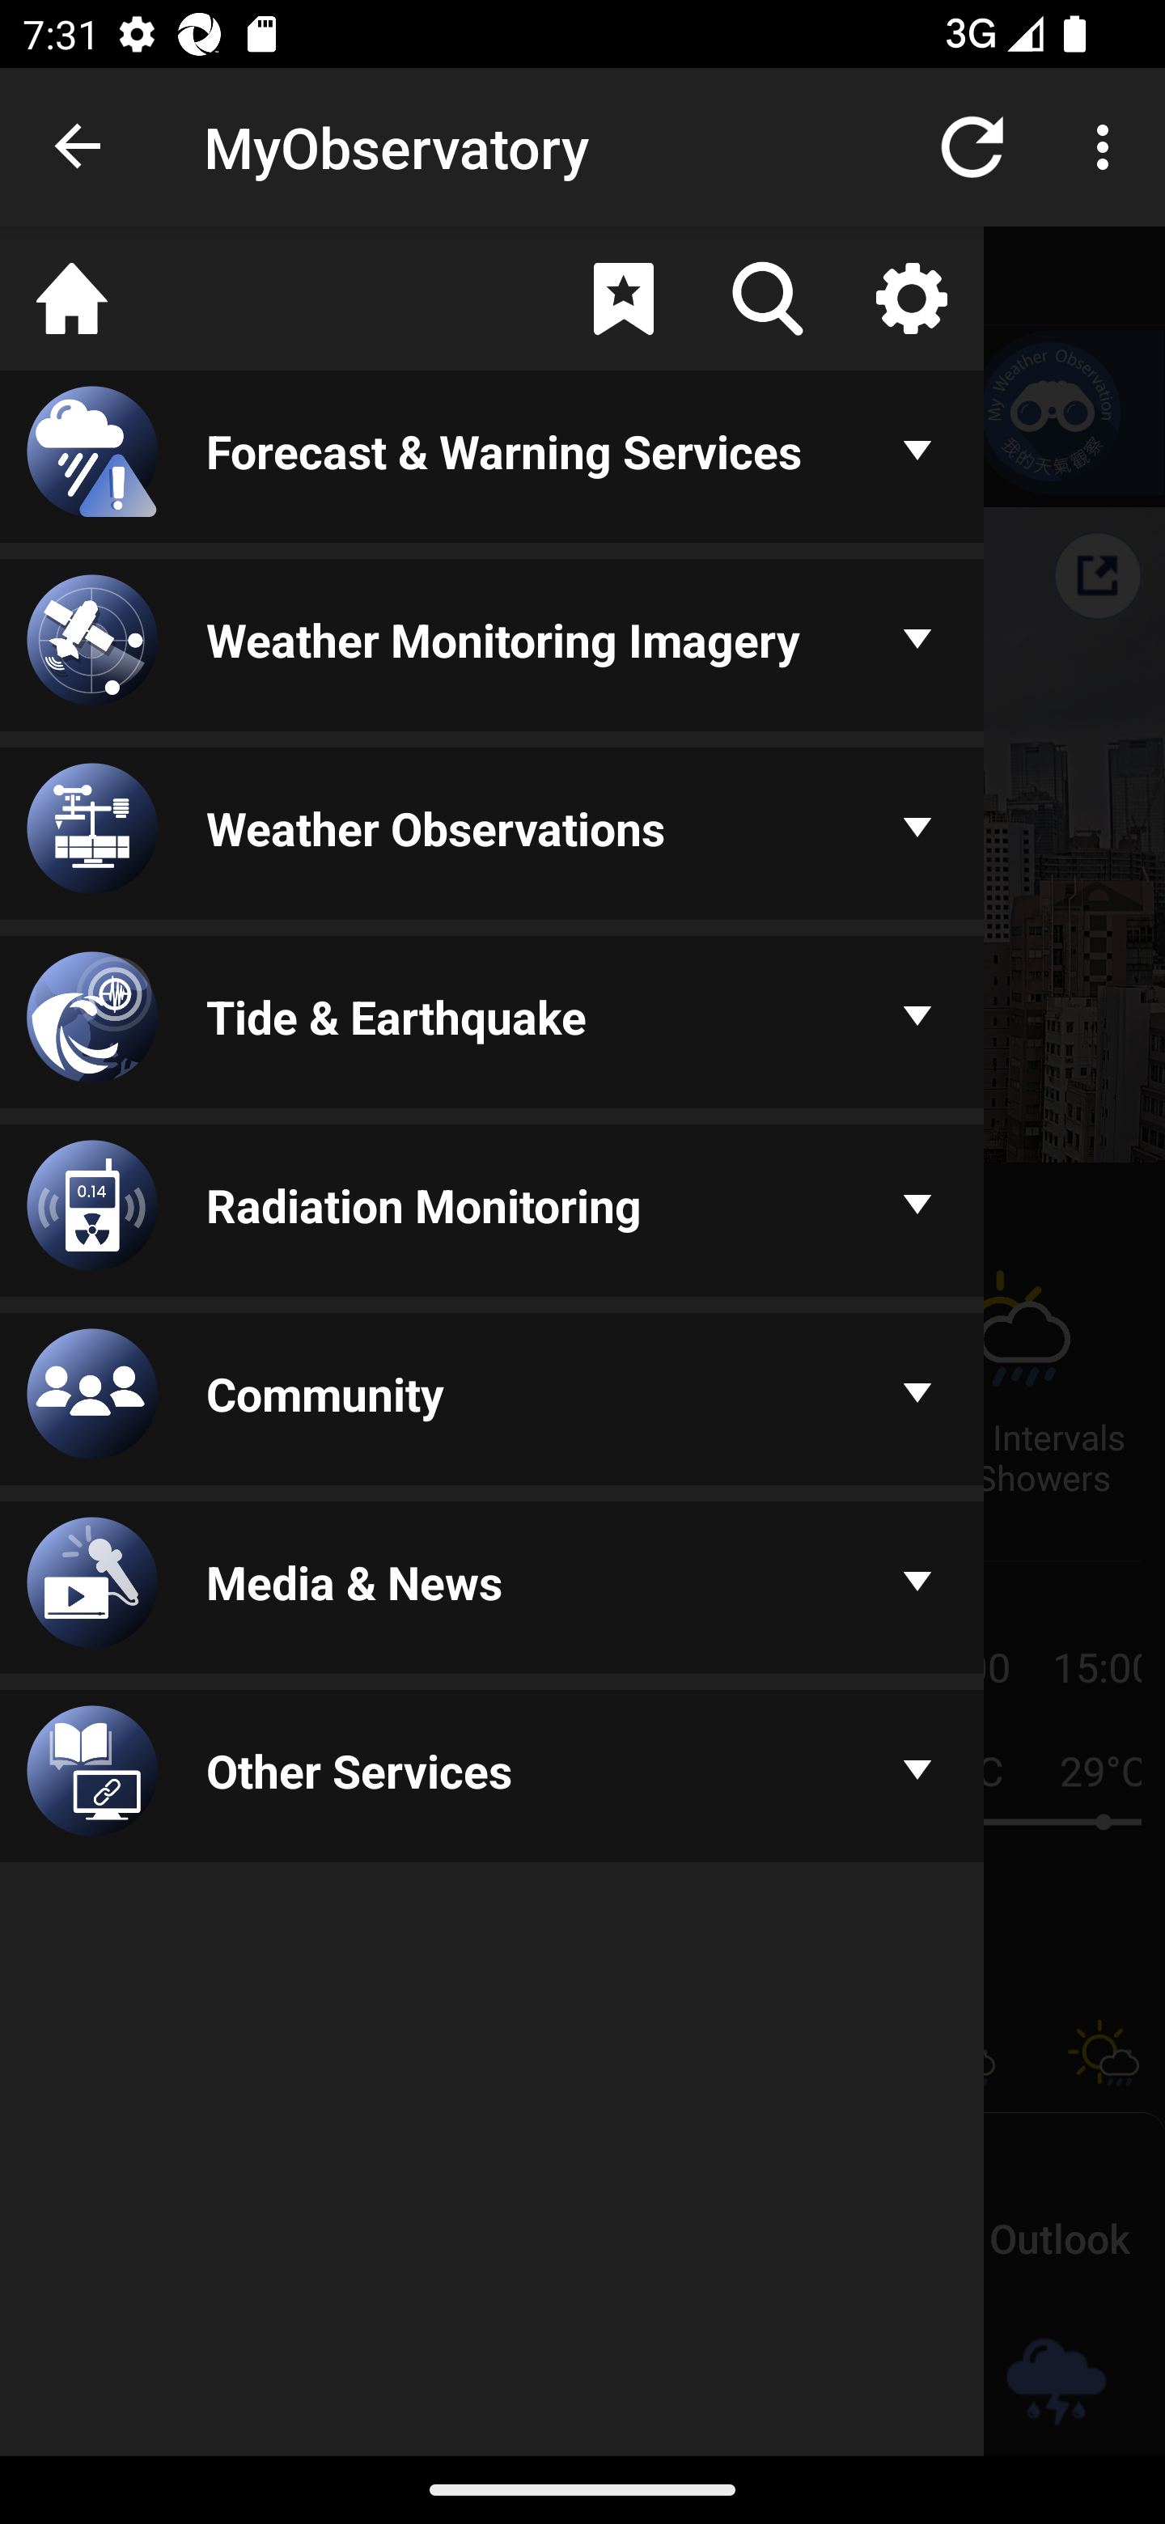 The height and width of the screenshot is (2524, 1165). Describe the element at coordinates (972, 146) in the screenshot. I see `Refresh` at that location.